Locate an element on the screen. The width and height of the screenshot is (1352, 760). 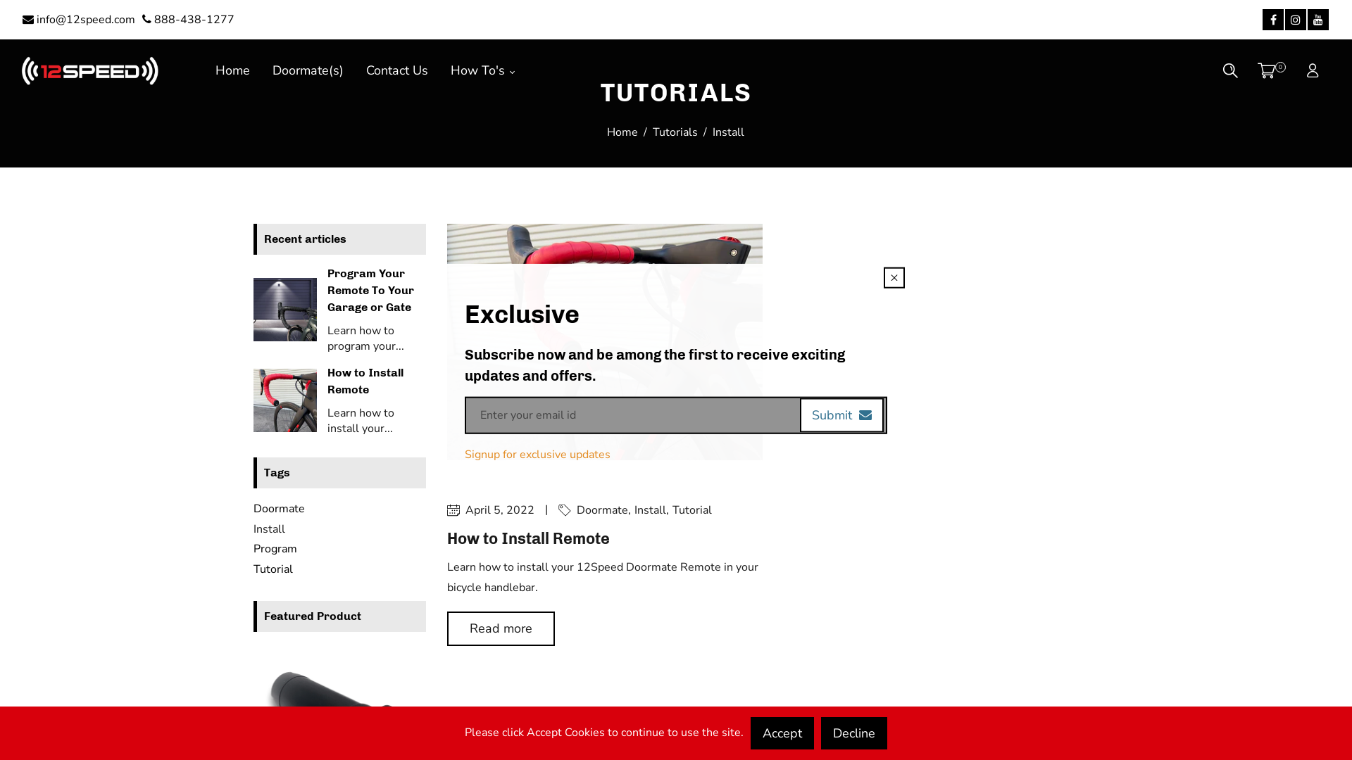
Home is located at coordinates (623, 132).